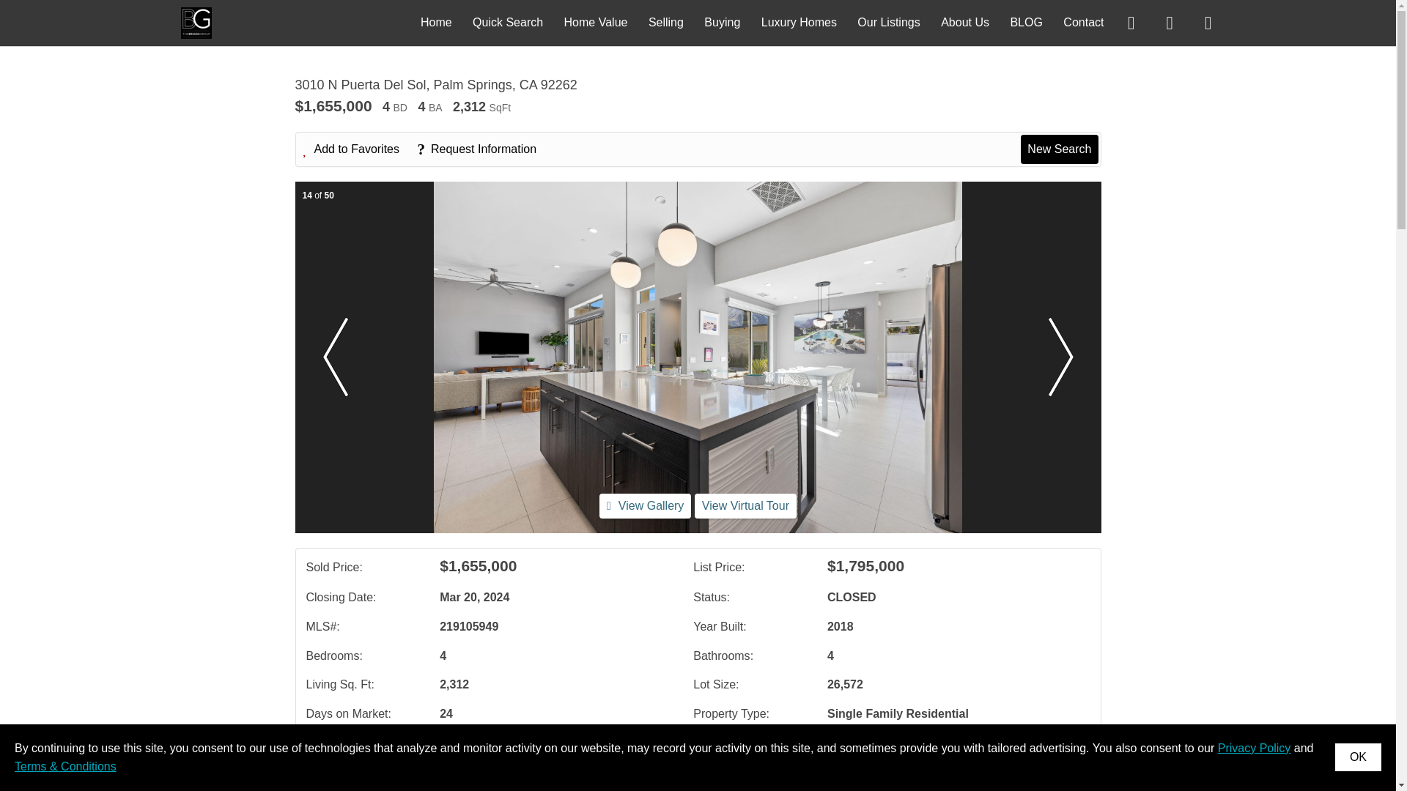 The image size is (1407, 791). I want to click on View Virtual Tour, so click(745, 505).